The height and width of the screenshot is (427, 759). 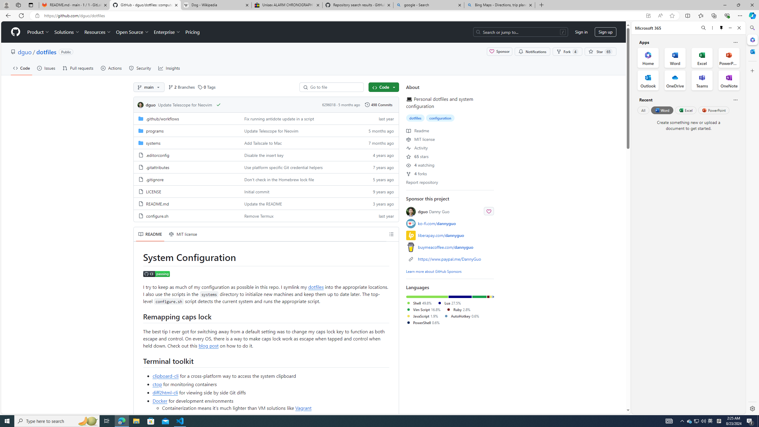 I want to click on You must be signed in to change notification settings, so click(x=532, y=52).